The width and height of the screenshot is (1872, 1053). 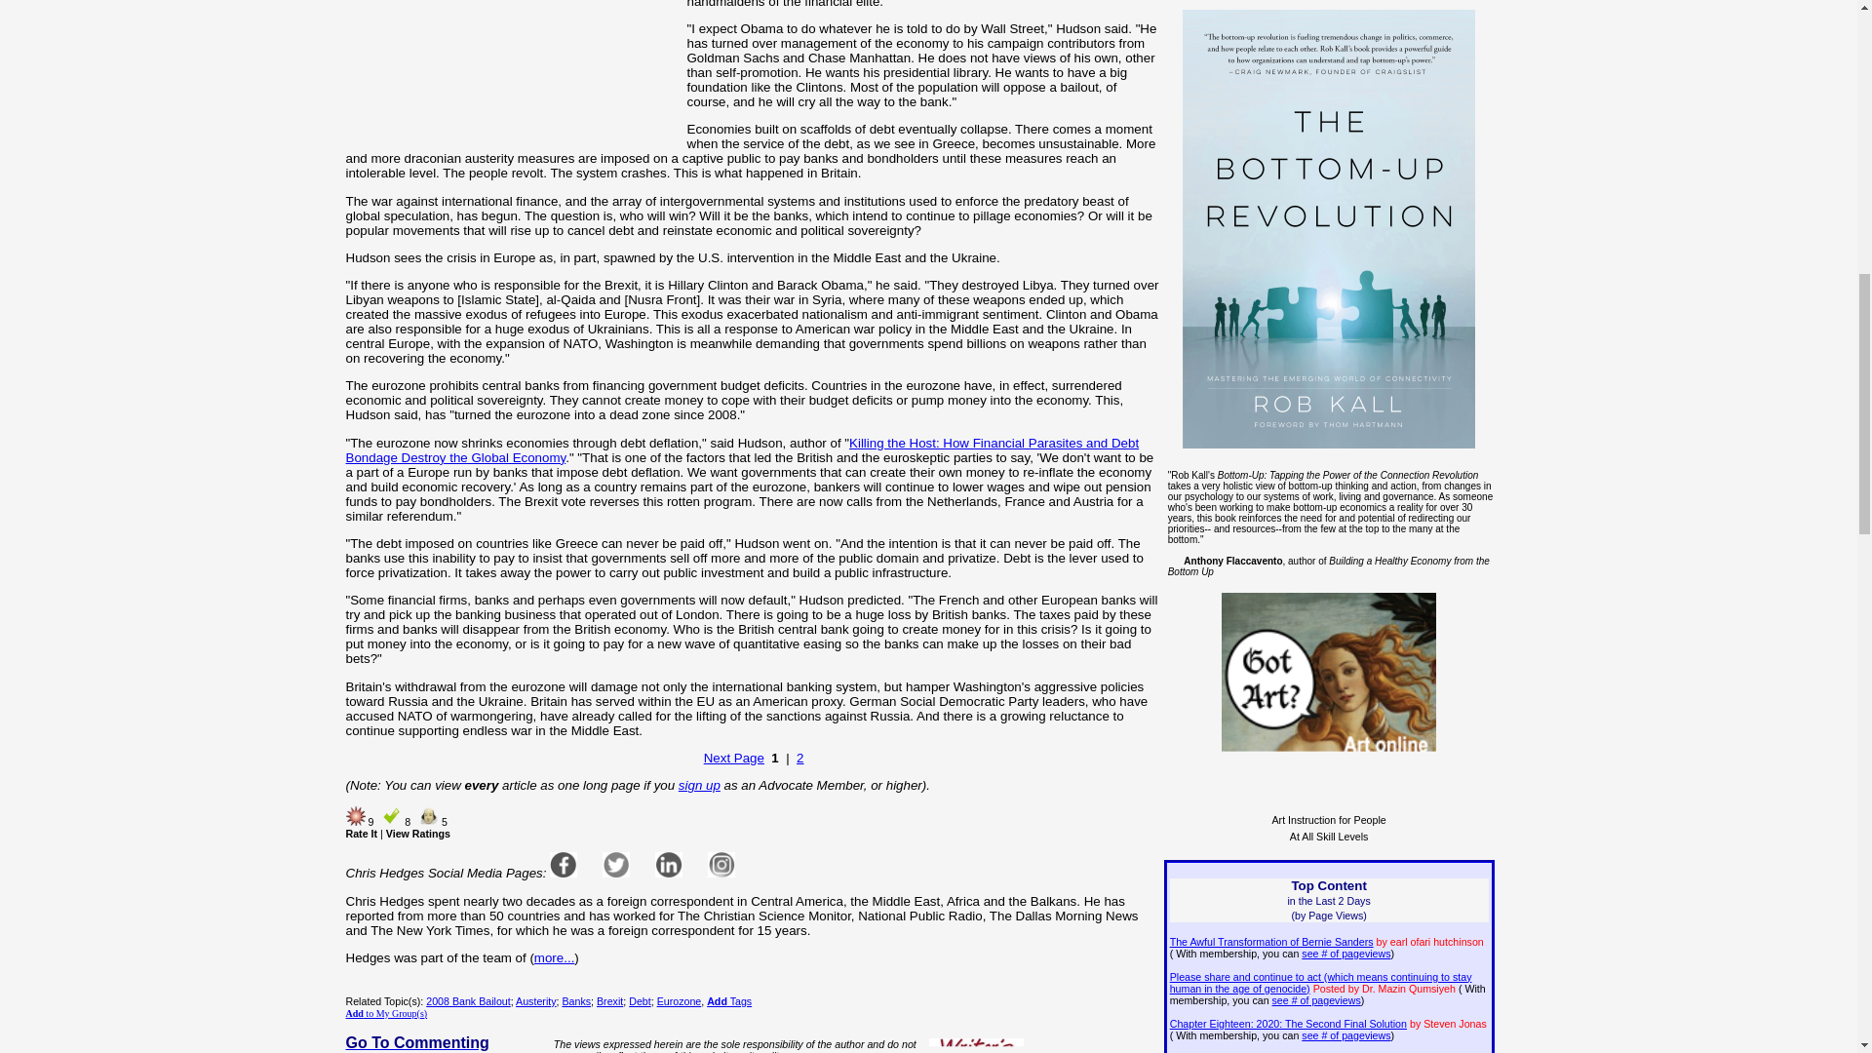 I want to click on Valuable, so click(x=392, y=815).